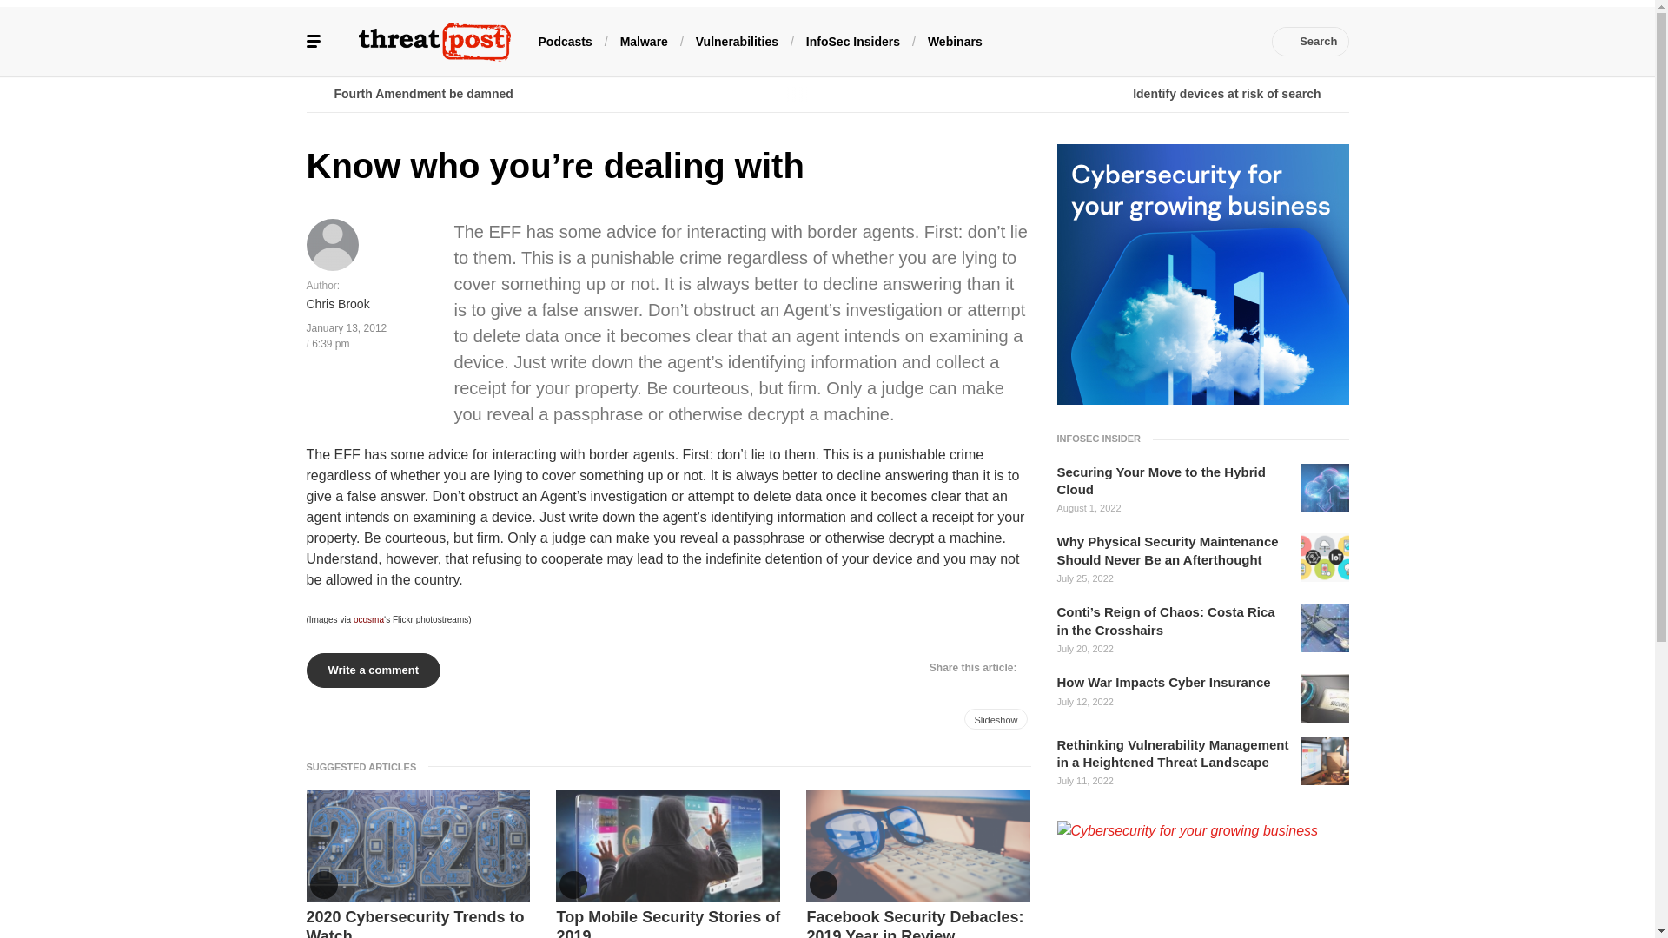  What do you see at coordinates (1159, 42) in the screenshot?
I see `YouTube` at bounding box center [1159, 42].